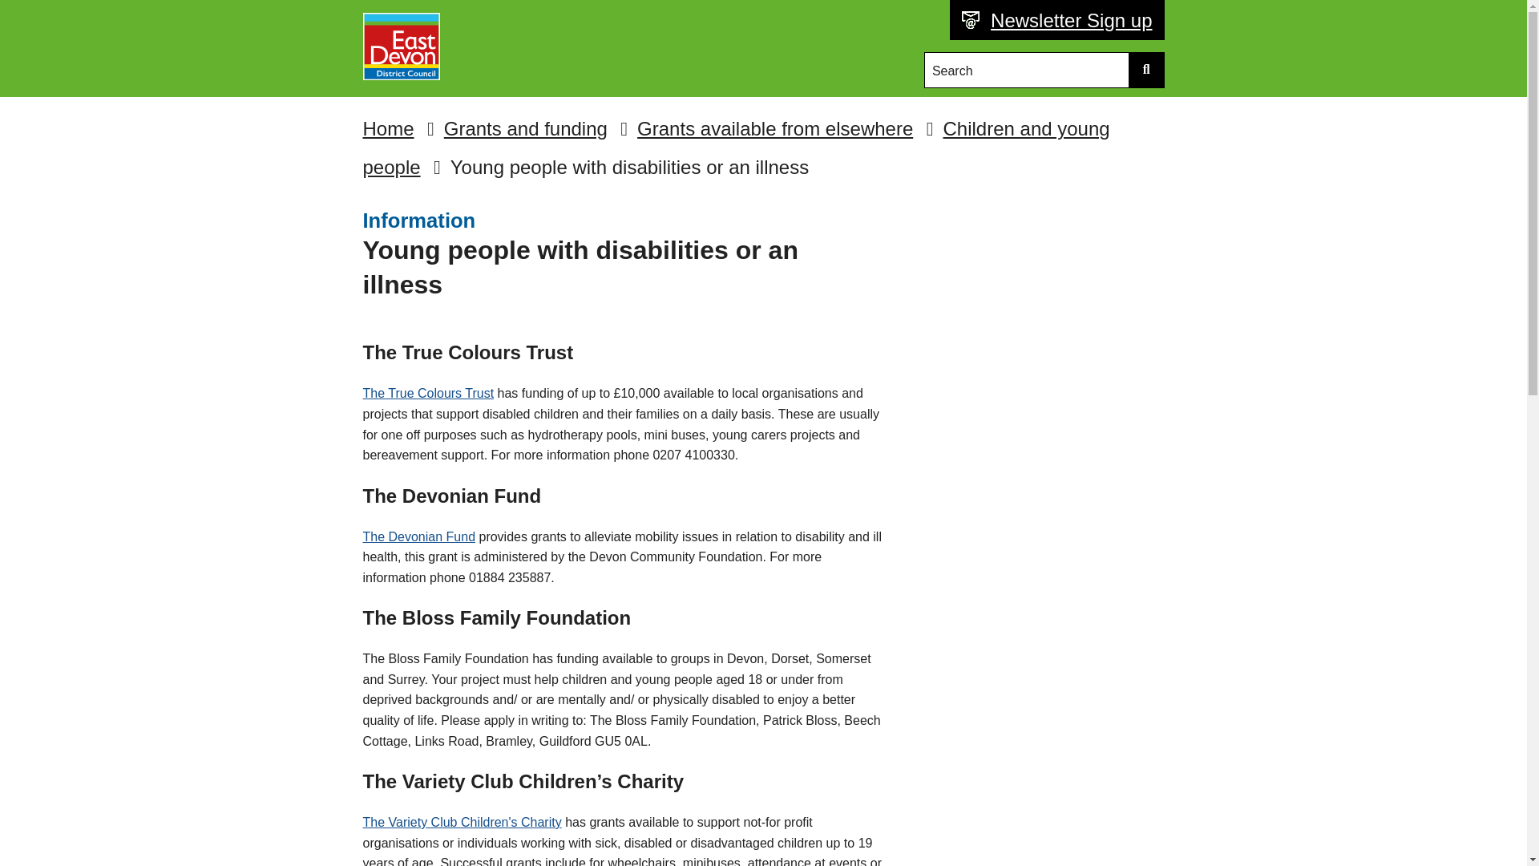 This screenshot has height=866, width=1539. What do you see at coordinates (774, 128) in the screenshot?
I see `Grants available from elsewhere` at bounding box center [774, 128].